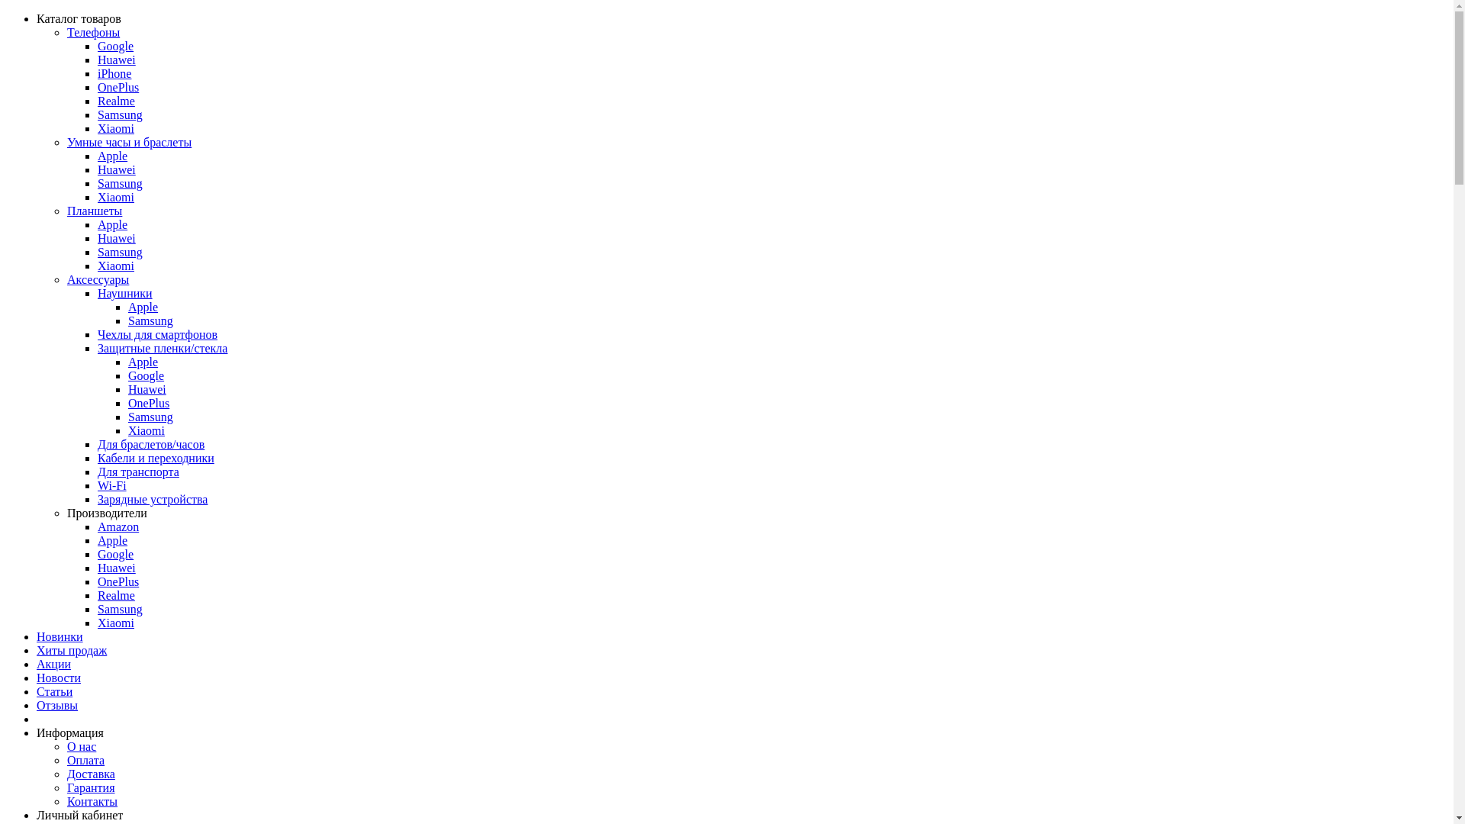 The height and width of the screenshot is (824, 1465). What do you see at coordinates (113, 540) in the screenshot?
I see `Apple` at bounding box center [113, 540].